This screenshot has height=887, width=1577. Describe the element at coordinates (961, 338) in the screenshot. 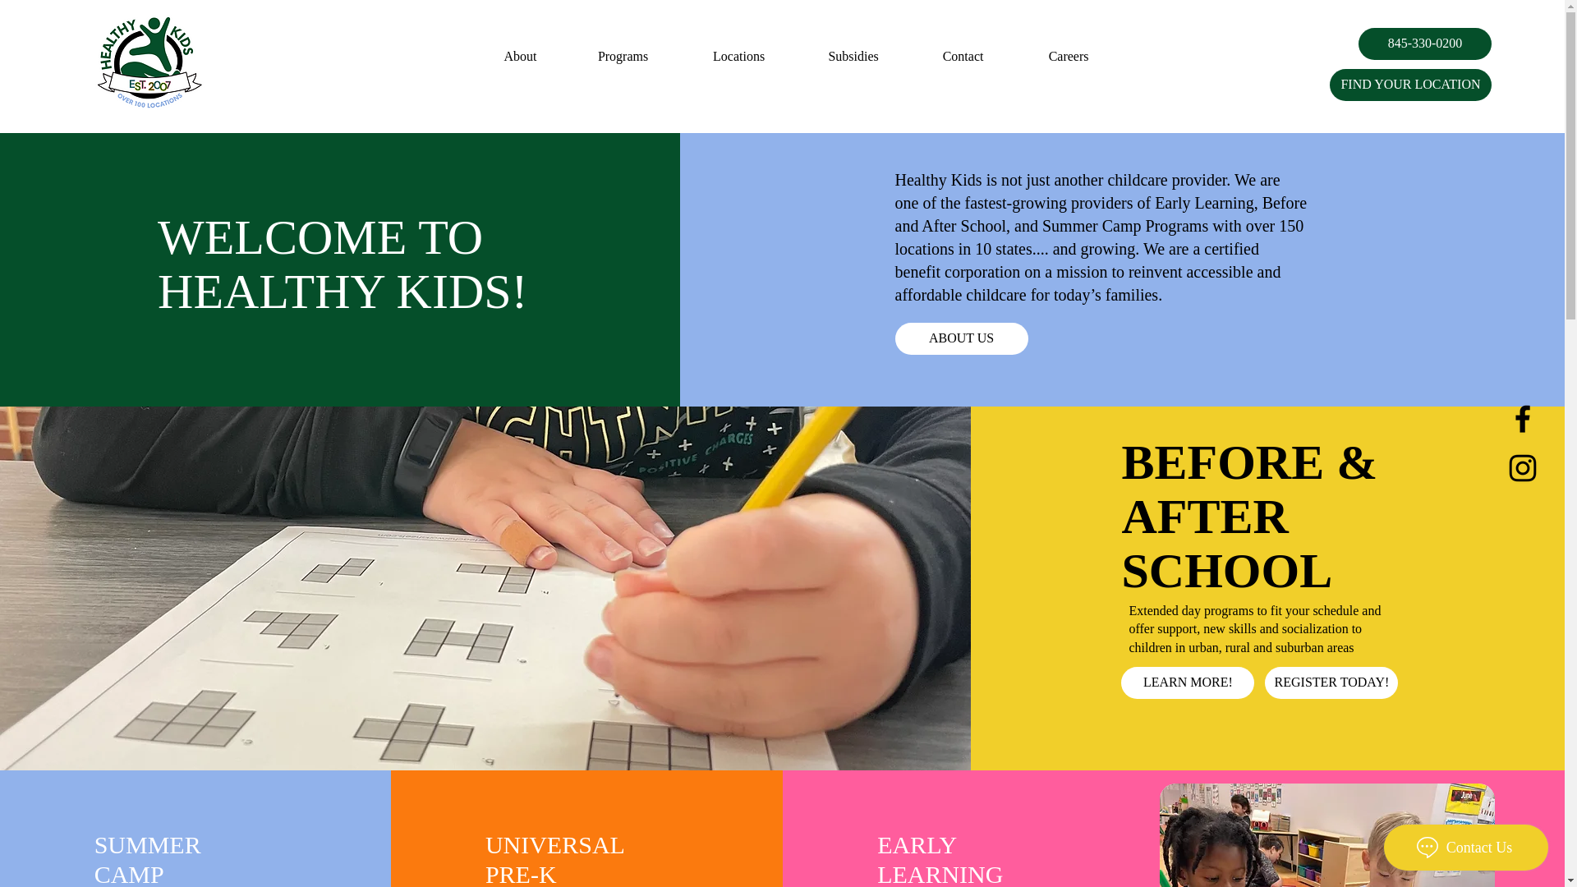

I see `ABOUT US` at that location.